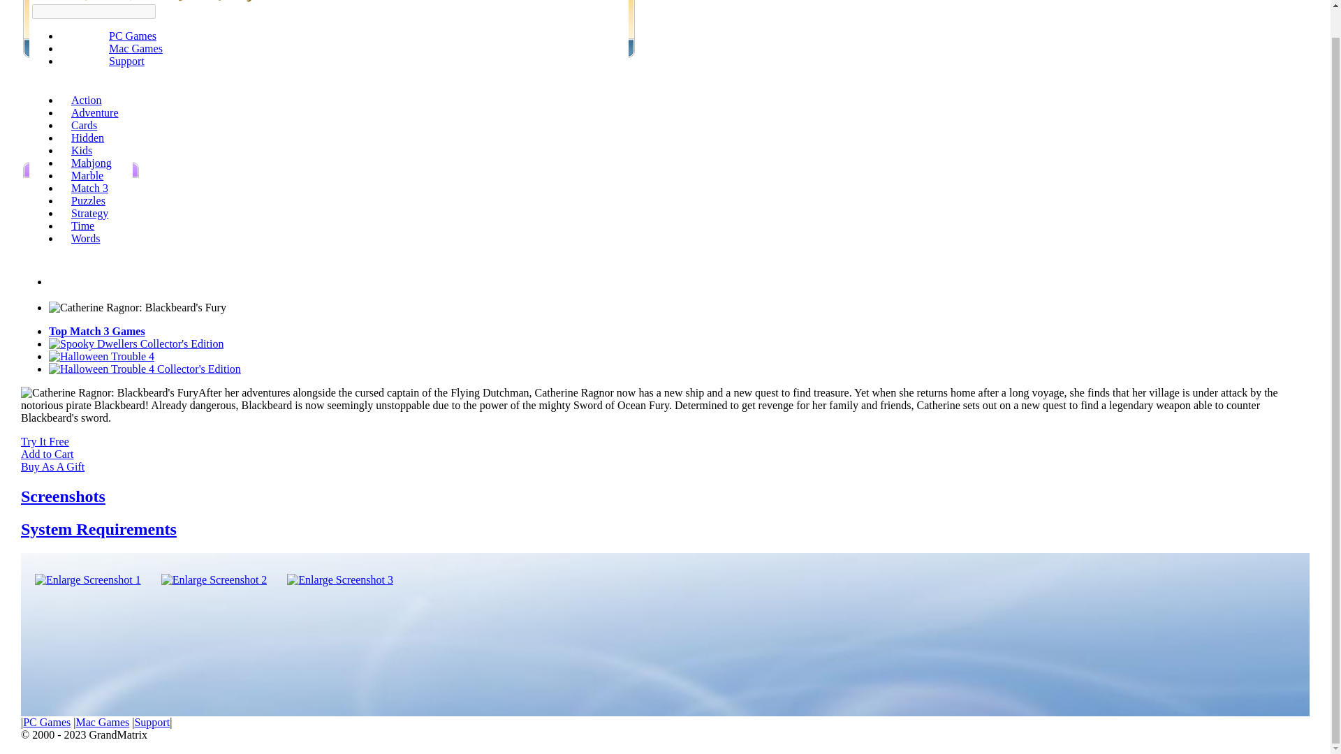 Image resolution: width=1341 pixels, height=754 pixels. Describe the element at coordinates (133, 36) in the screenshot. I see `PC Games` at that location.